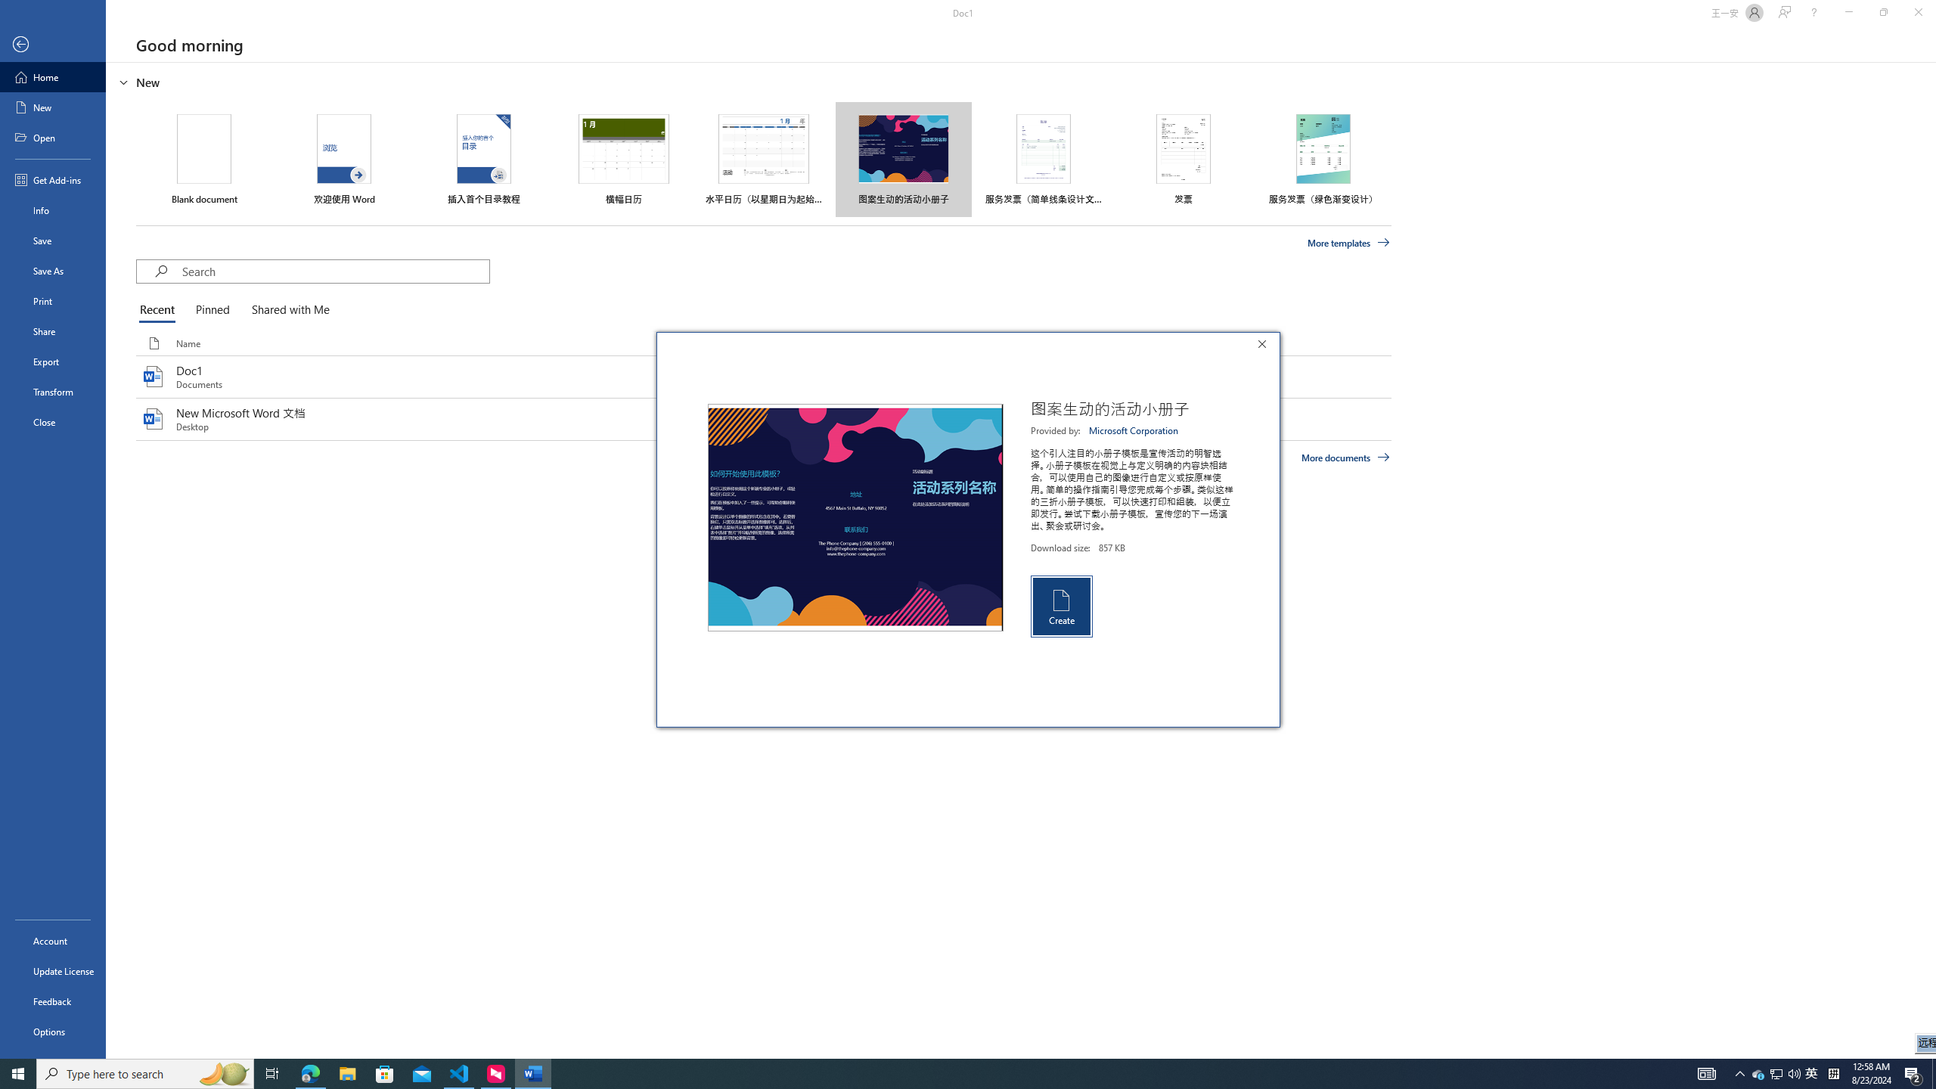  What do you see at coordinates (1812, 1074) in the screenshot?
I see `Print` at bounding box center [1812, 1074].